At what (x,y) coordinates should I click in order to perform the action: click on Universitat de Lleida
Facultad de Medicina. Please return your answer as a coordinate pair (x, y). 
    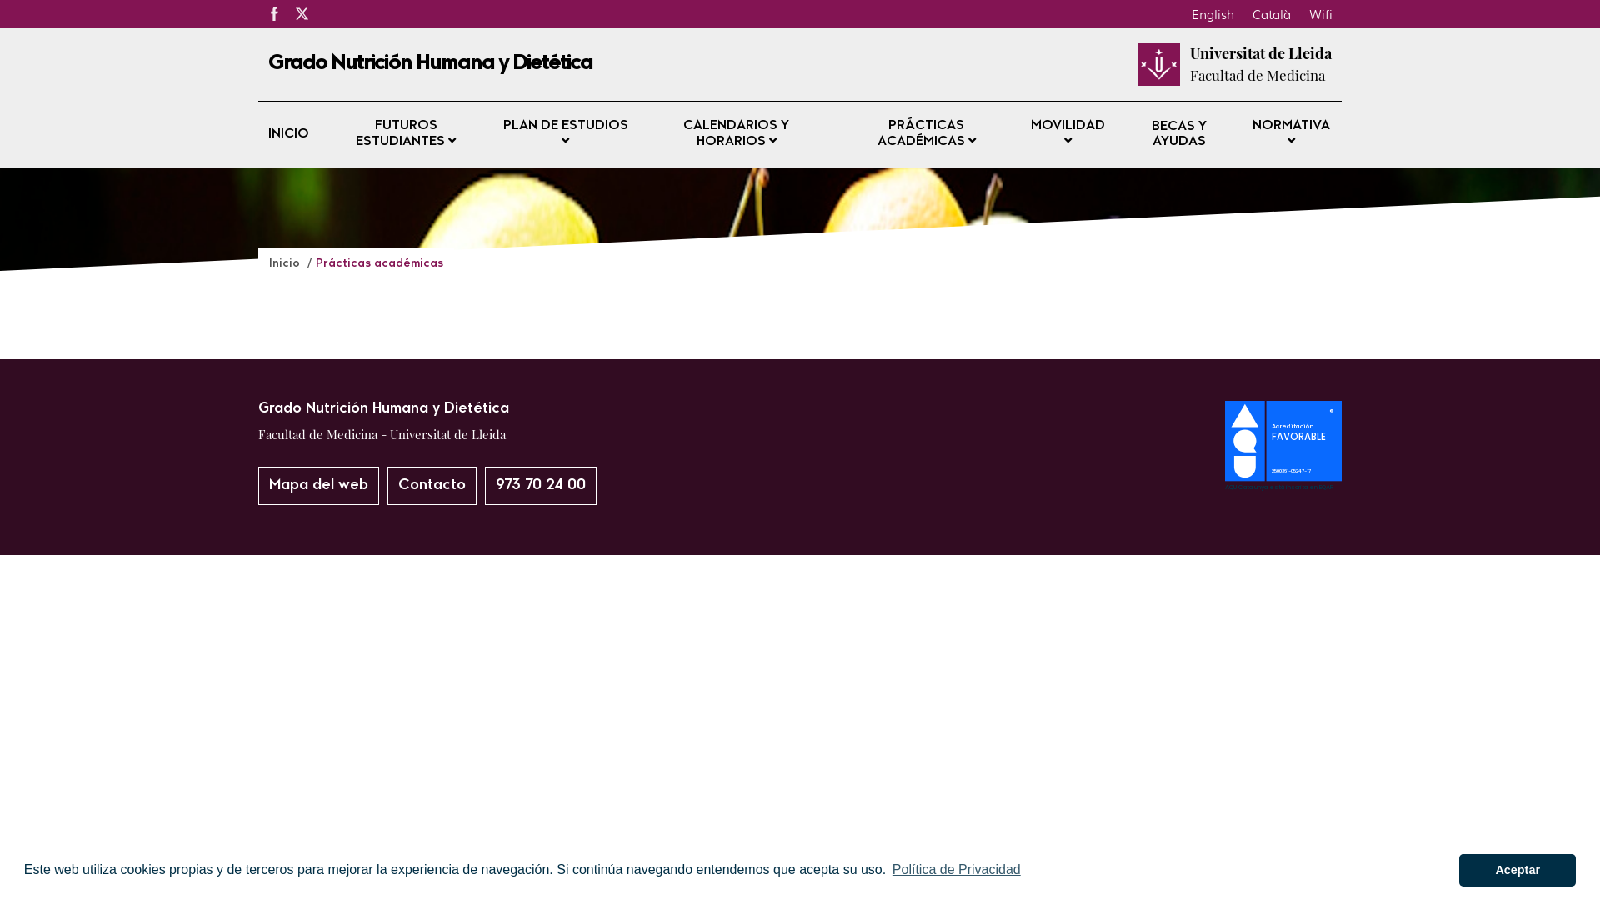
    Looking at the image, I should click on (1261, 64).